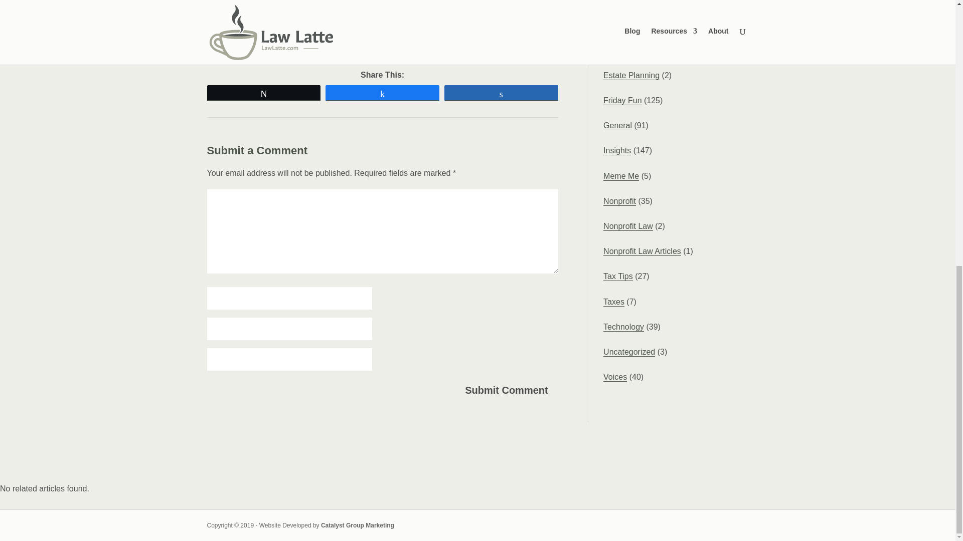 The width and height of the screenshot is (963, 541). Describe the element at coordinates (622, 100) in the screenshot. I see `Friday Fun` at that location.